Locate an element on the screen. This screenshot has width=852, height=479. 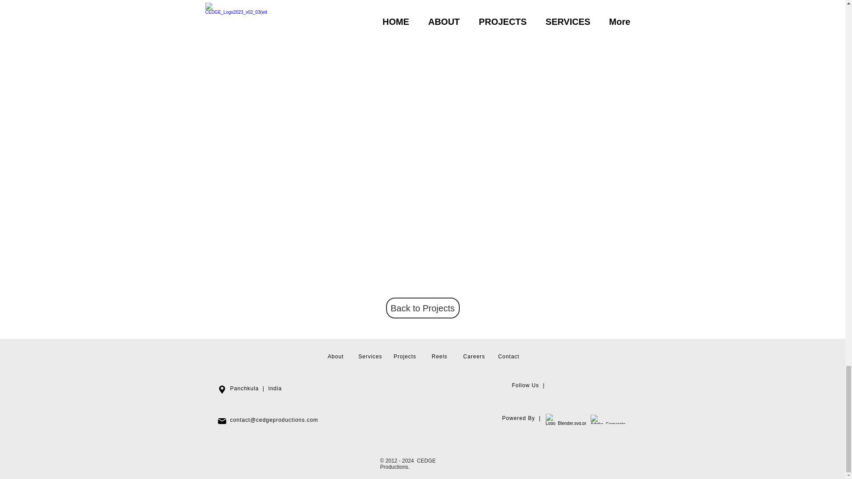
Back to Projects is located at coordinates (422, 308).